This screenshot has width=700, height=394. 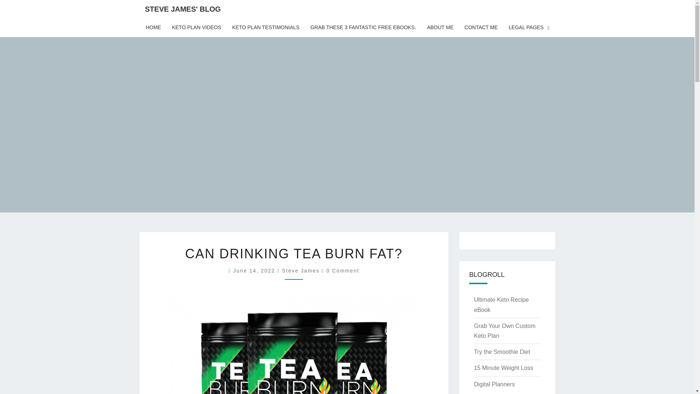 I want to click on KETO PLAN VIDEOS, so click(x=197, y=27).